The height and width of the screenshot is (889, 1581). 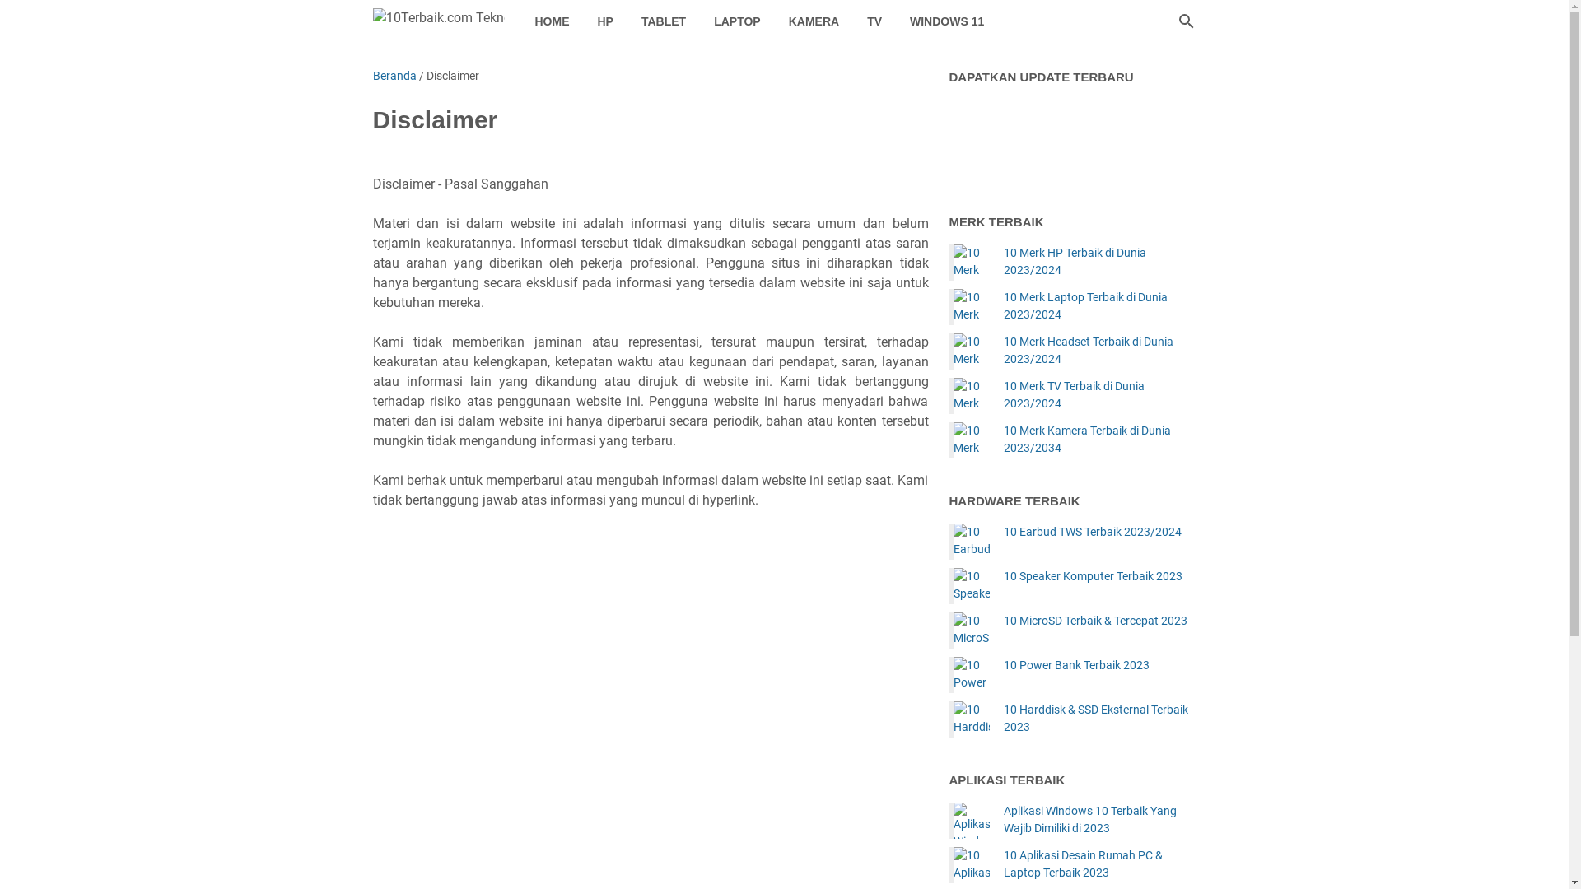 What do you see at coordinates (972, 307) in the screenshot?
I see `10 Merk Laptop Terbaik di Dunia 2023/2024` at bounding box center [972, 307].